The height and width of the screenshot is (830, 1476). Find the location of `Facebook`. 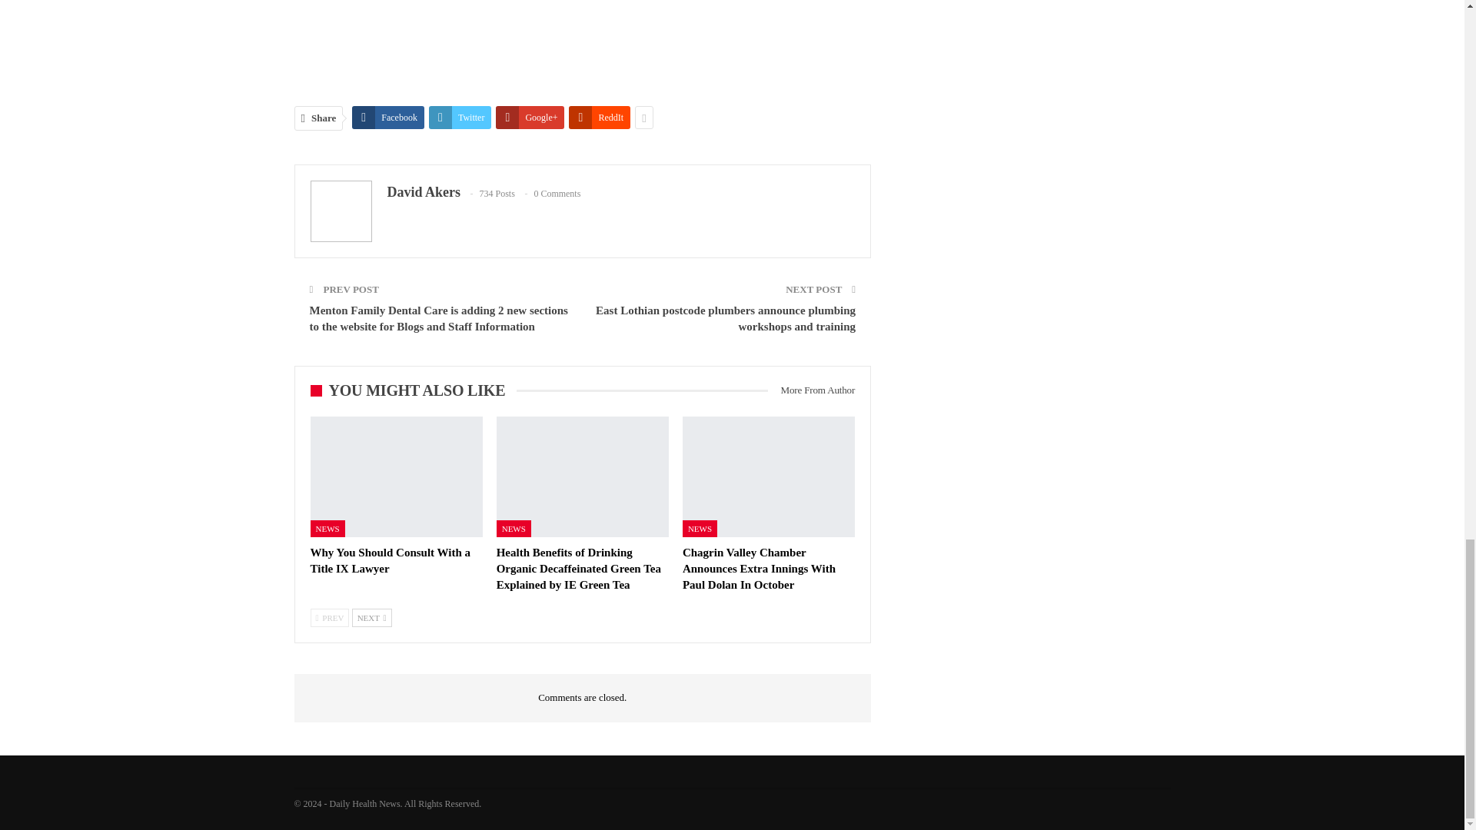

Facebook is located at coordinates (388, 118).